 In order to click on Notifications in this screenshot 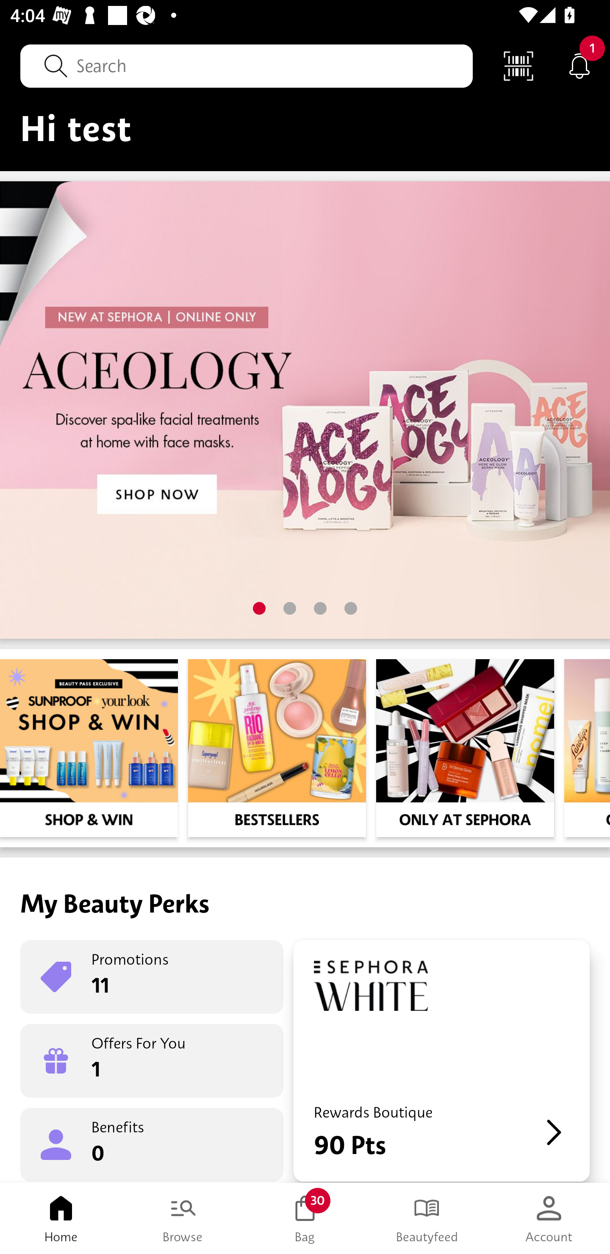, I will do `click(579, 65)`.